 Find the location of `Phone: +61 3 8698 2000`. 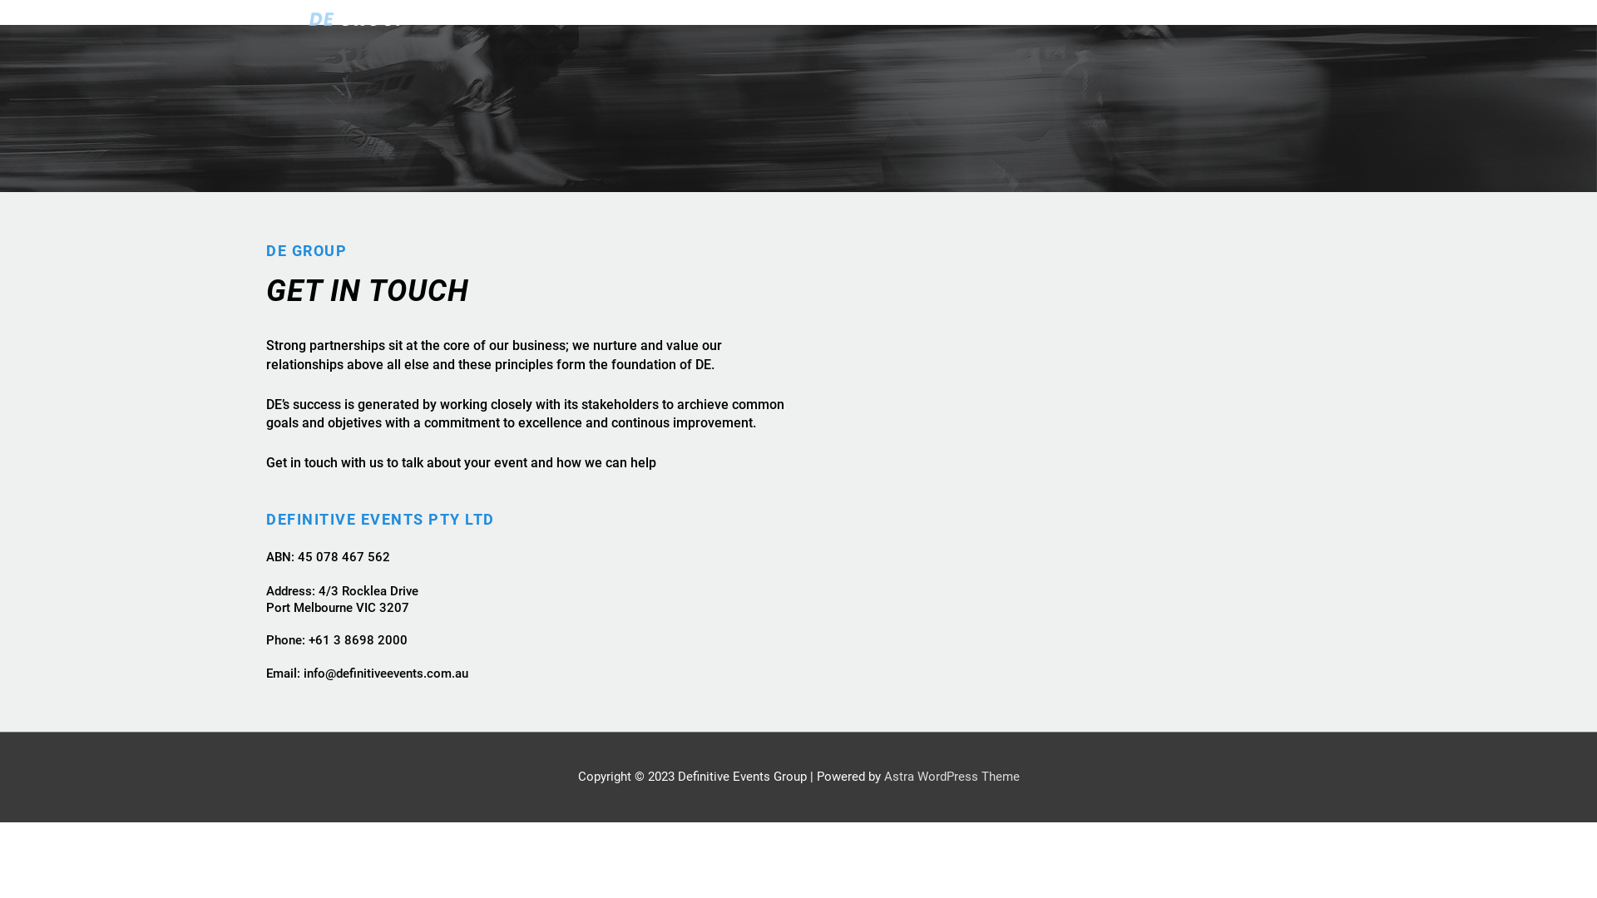

Phone: +61 3 8698 2000 is located at coordinates (532, 641).